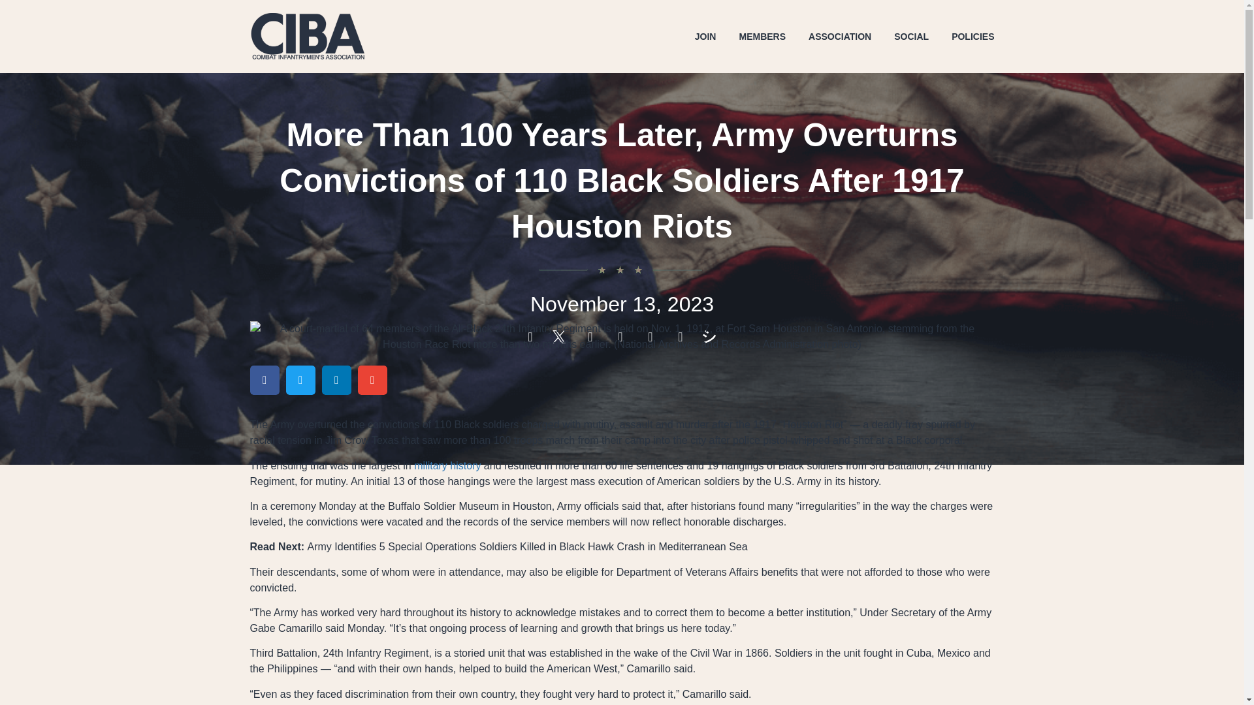 The width and height of the screenshot is (1254, 705). I want to click on Combat Infantrymen's Association On Twitter, so click(562, 337).